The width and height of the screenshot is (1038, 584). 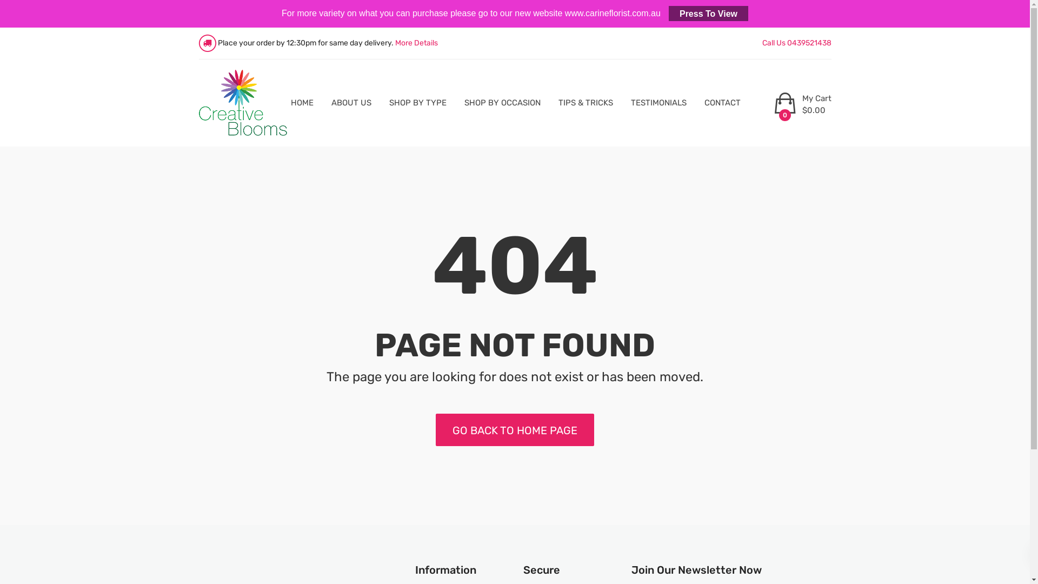 I want to click on 0
My Cart
$0.00, so click(x=814, y=112).